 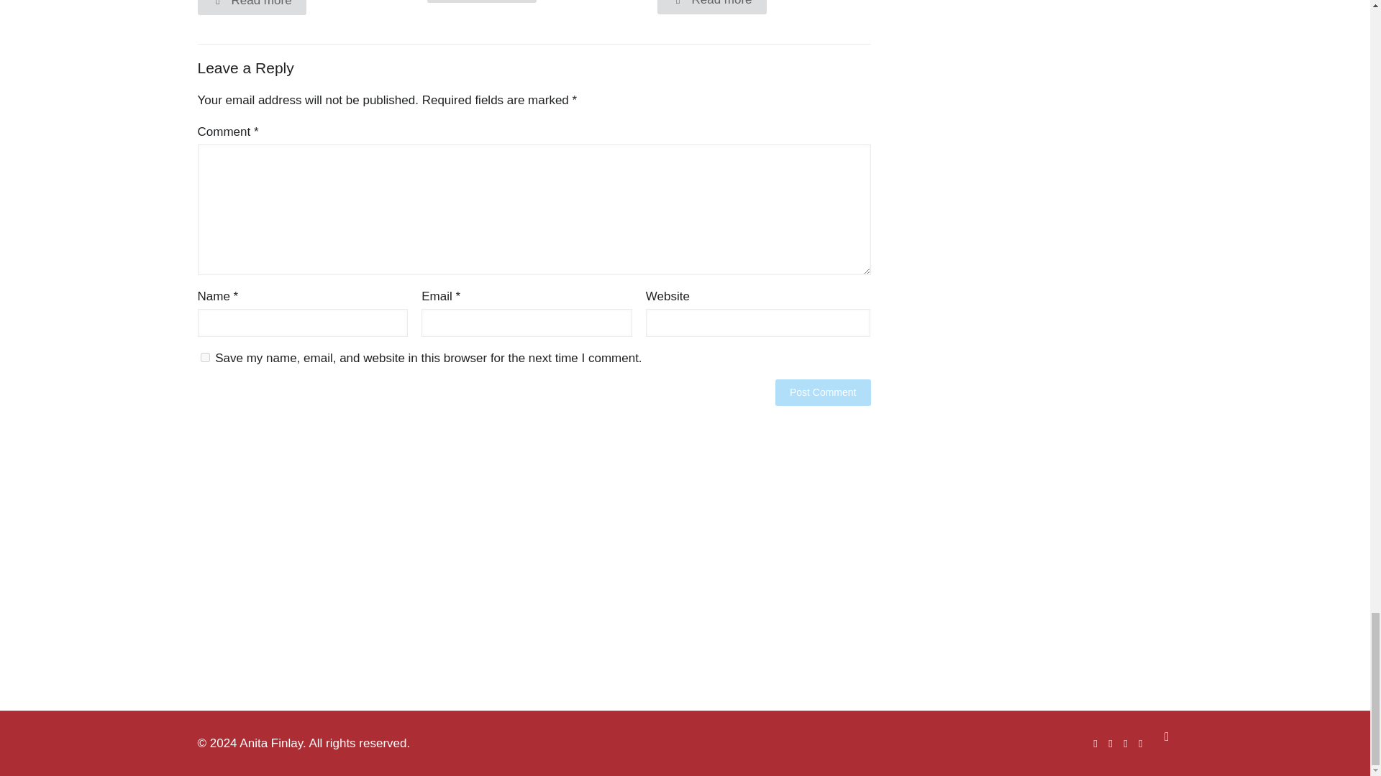 I want to click on LinkedIn, so click(x=1141, y=743).